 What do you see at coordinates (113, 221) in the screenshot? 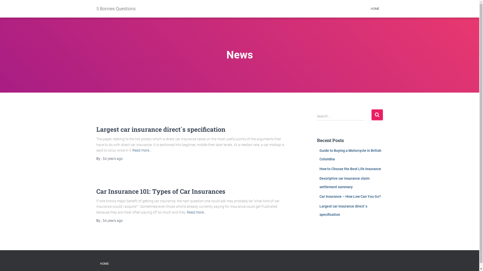
I see `54 years ago` at bounding box center [113, 221].